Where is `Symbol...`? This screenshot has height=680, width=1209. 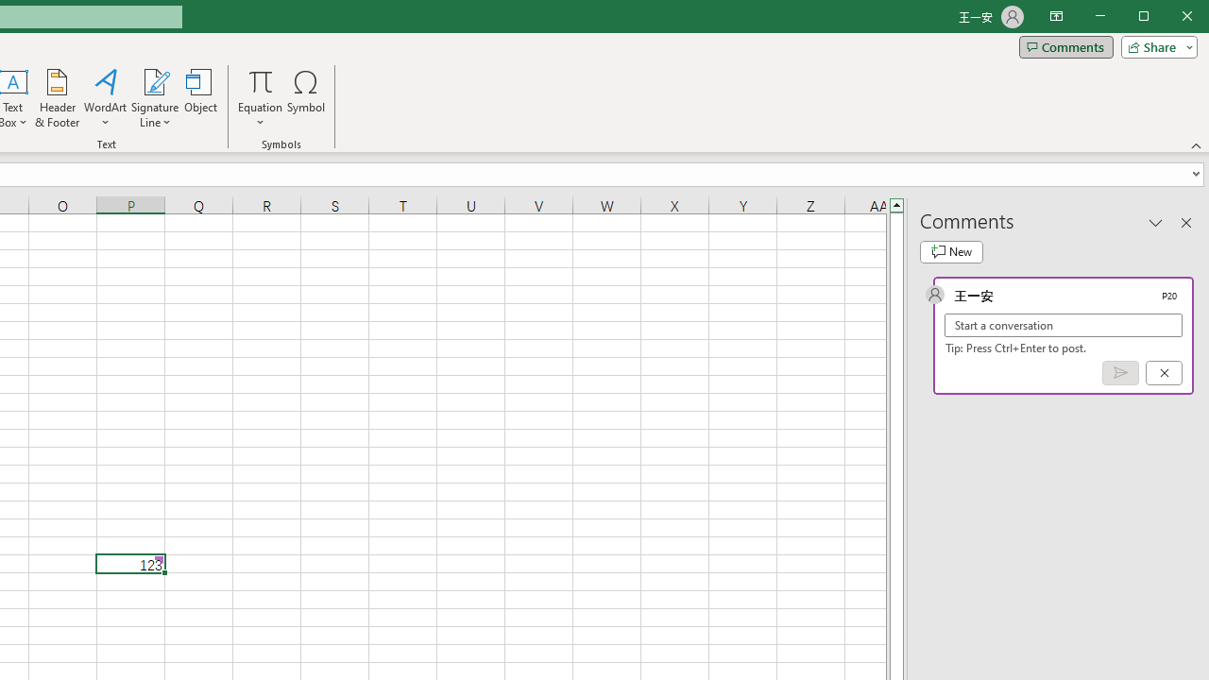
Symbol... is located at coordinates (306, 98).